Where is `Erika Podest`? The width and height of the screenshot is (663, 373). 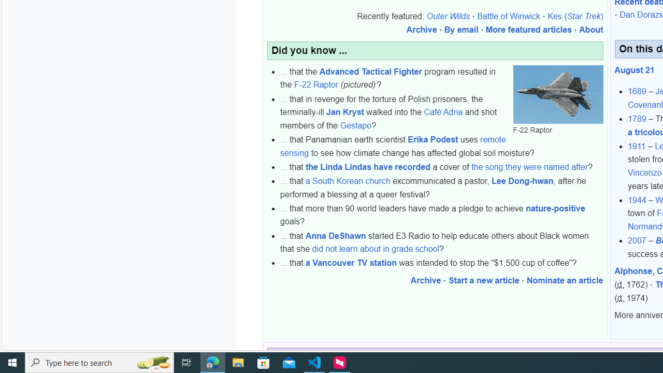 Erika Podest is located at coordinates (433, 140).